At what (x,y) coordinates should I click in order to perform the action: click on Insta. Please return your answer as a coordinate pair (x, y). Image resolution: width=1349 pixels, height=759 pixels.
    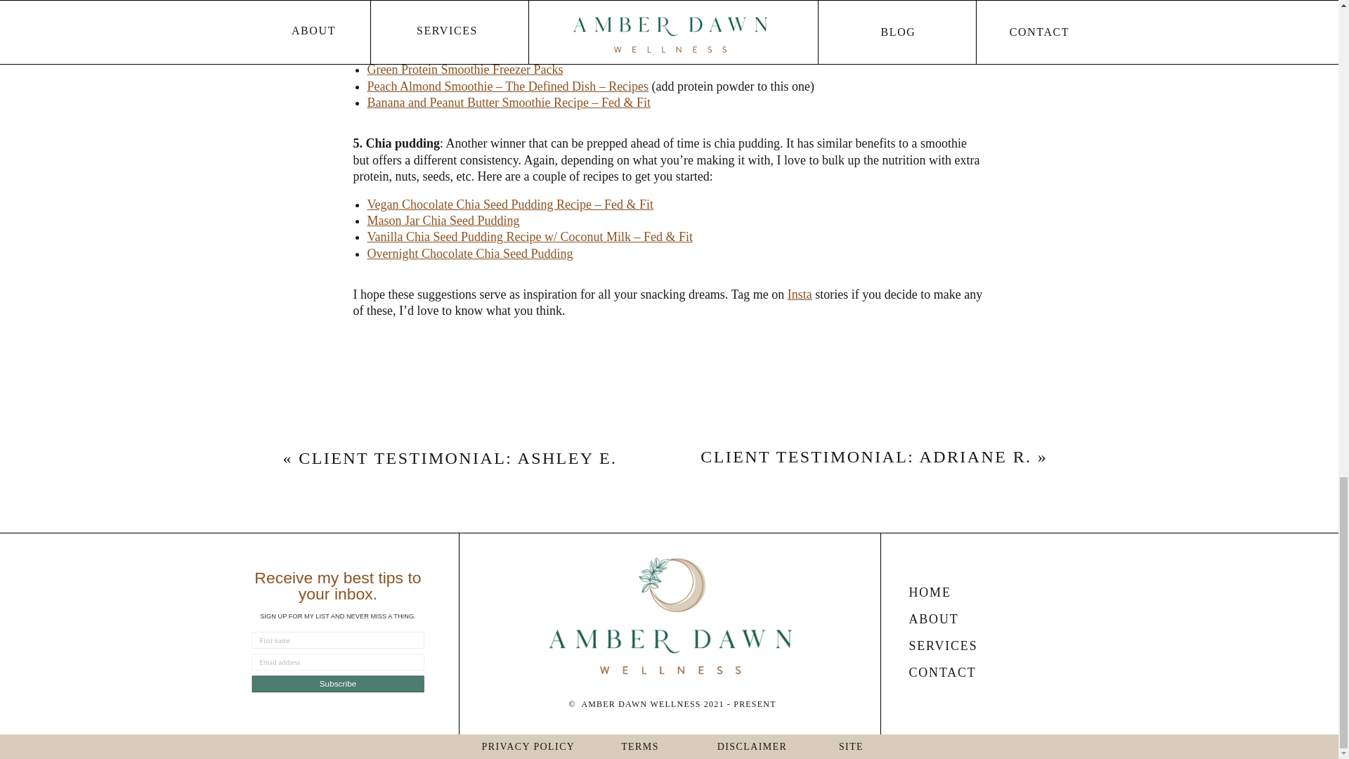
    Looking at the image, I should click on (800, 294).